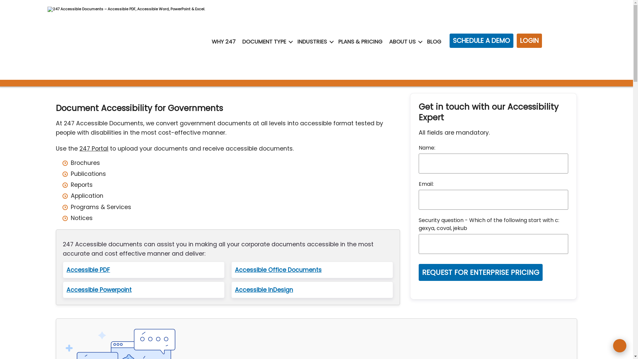  Describe the element at coordinates (312, 270) in the screenshot. I see `Accessible Office Documents` at that location.